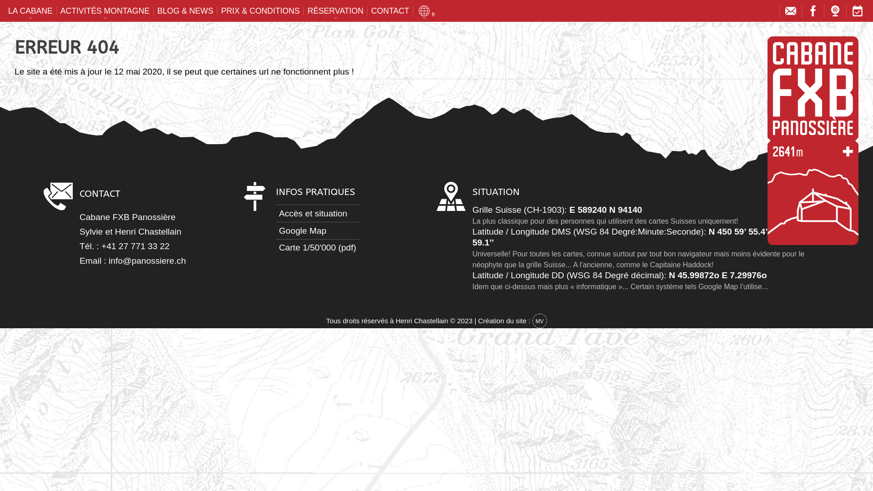 The image size is (873, 491). I want to click on +41 27 771 33 22, so click(135, 246).